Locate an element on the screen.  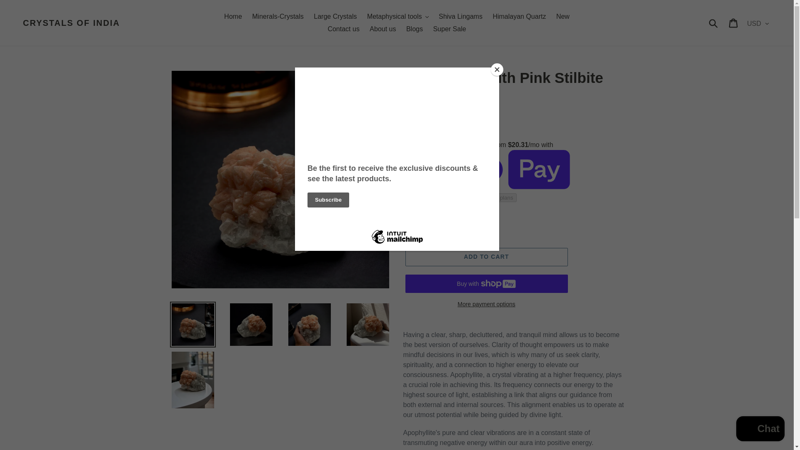
About us is located at coordinates (382, 29).